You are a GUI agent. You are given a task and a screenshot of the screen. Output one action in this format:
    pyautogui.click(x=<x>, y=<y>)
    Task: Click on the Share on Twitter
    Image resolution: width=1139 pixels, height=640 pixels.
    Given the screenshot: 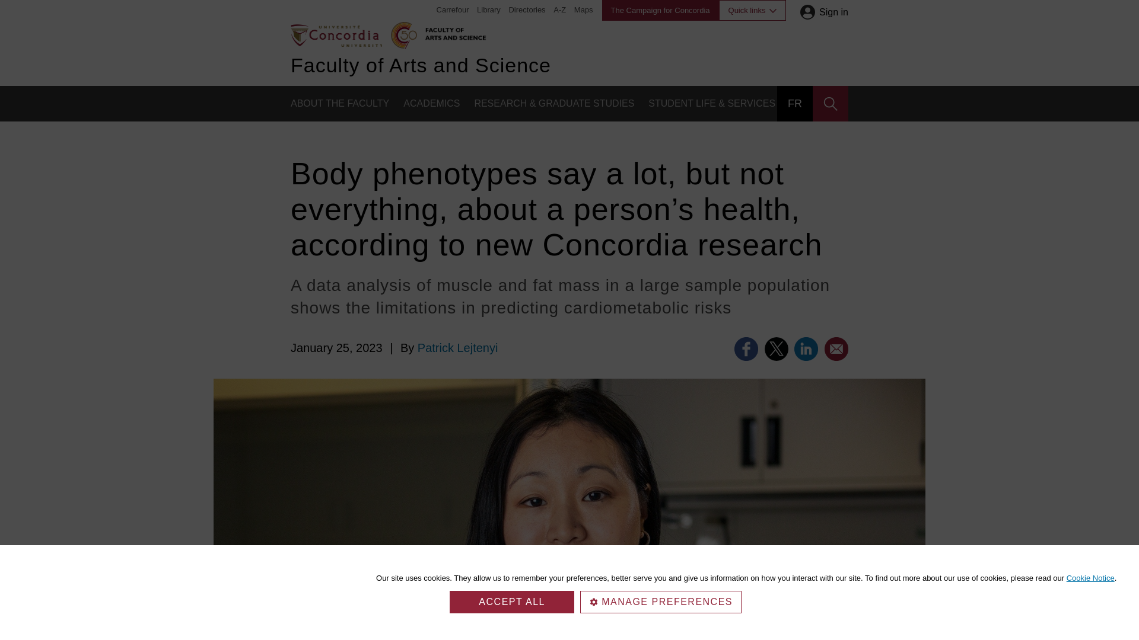 What is the action you would take?
    pyautogui.click(x=776, y=349)
    